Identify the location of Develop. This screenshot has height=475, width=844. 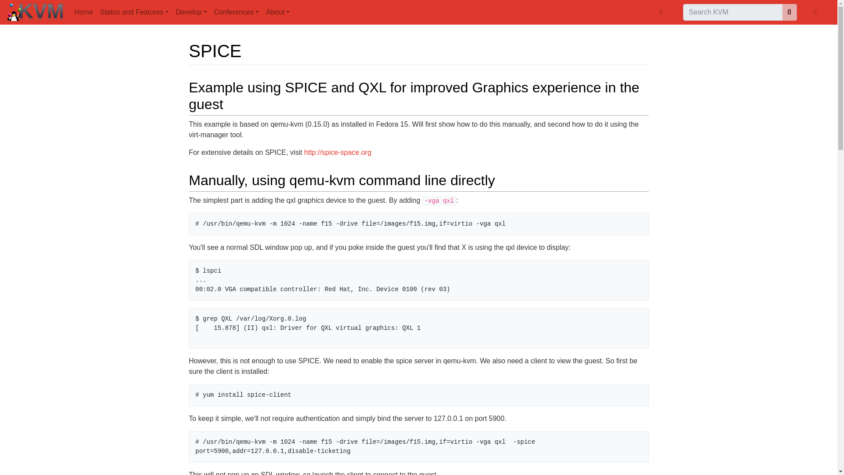
(191, 12).